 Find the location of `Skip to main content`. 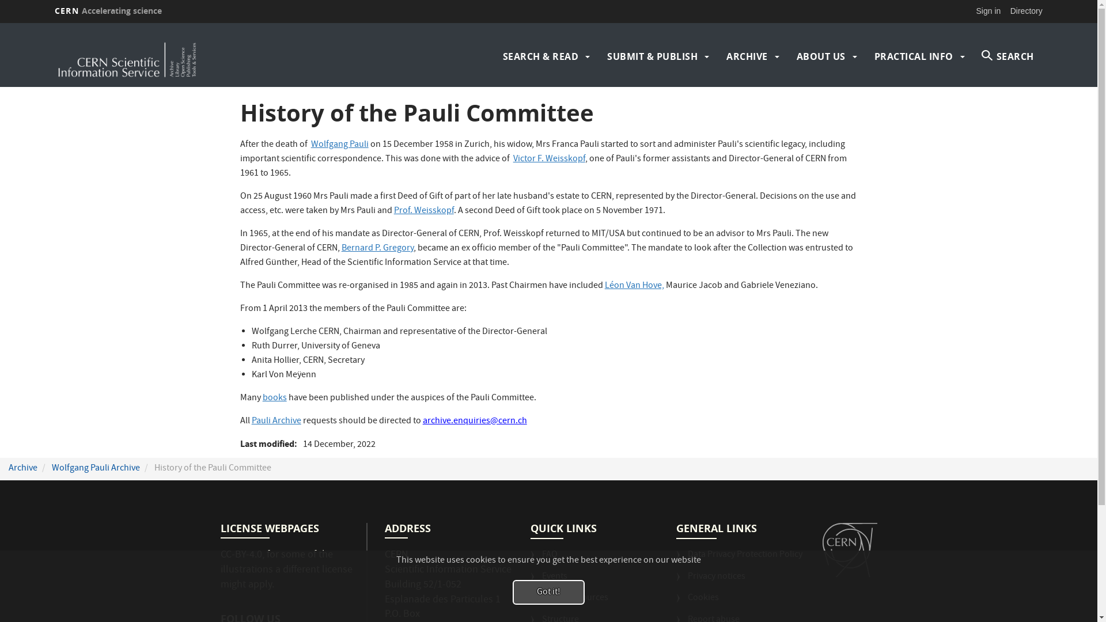

Skip to main content is located at coordinates (0, 23).